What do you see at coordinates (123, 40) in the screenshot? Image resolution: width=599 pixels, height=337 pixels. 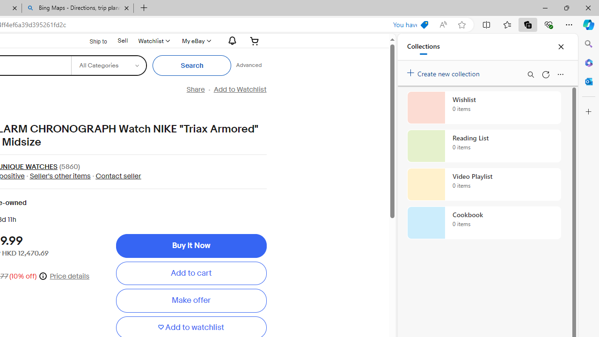 I see `Sell` at bounding box center [123, 40].